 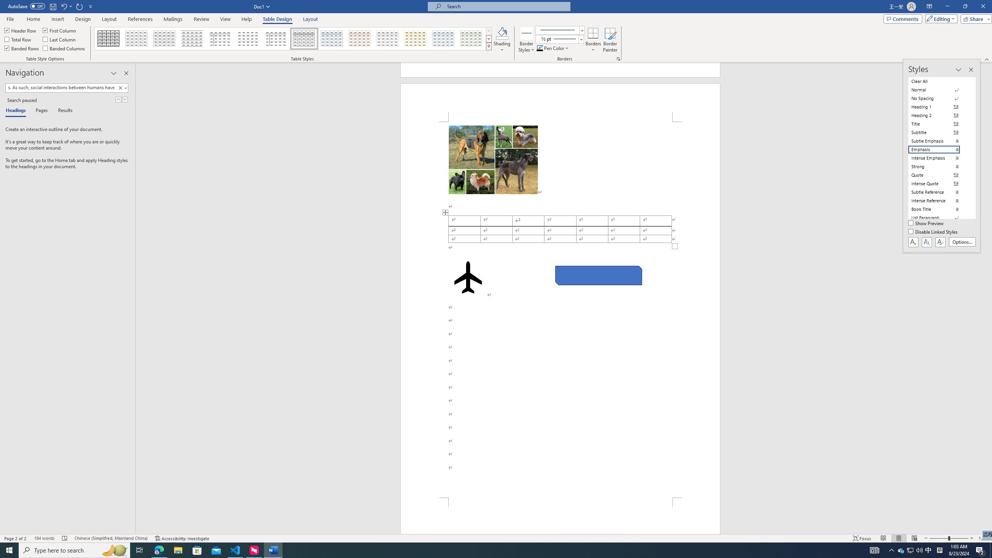 I want to click on Plain Table 3, so click(x=220, y=39).